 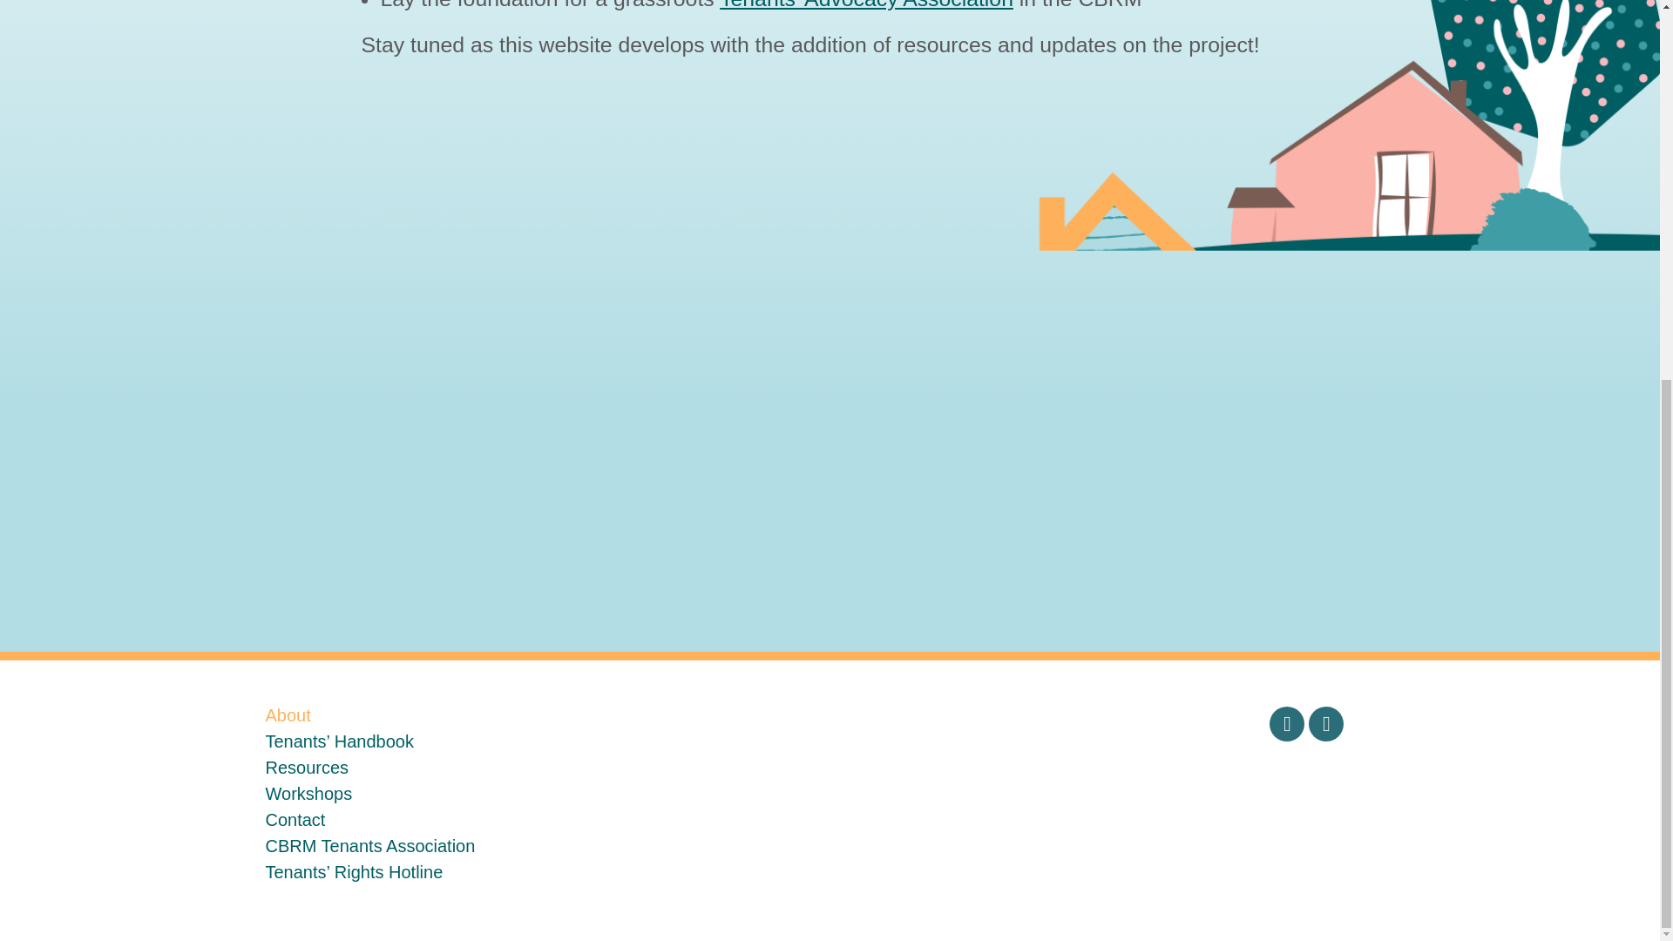 I want to click on Contact, so click(x=295, y=819).